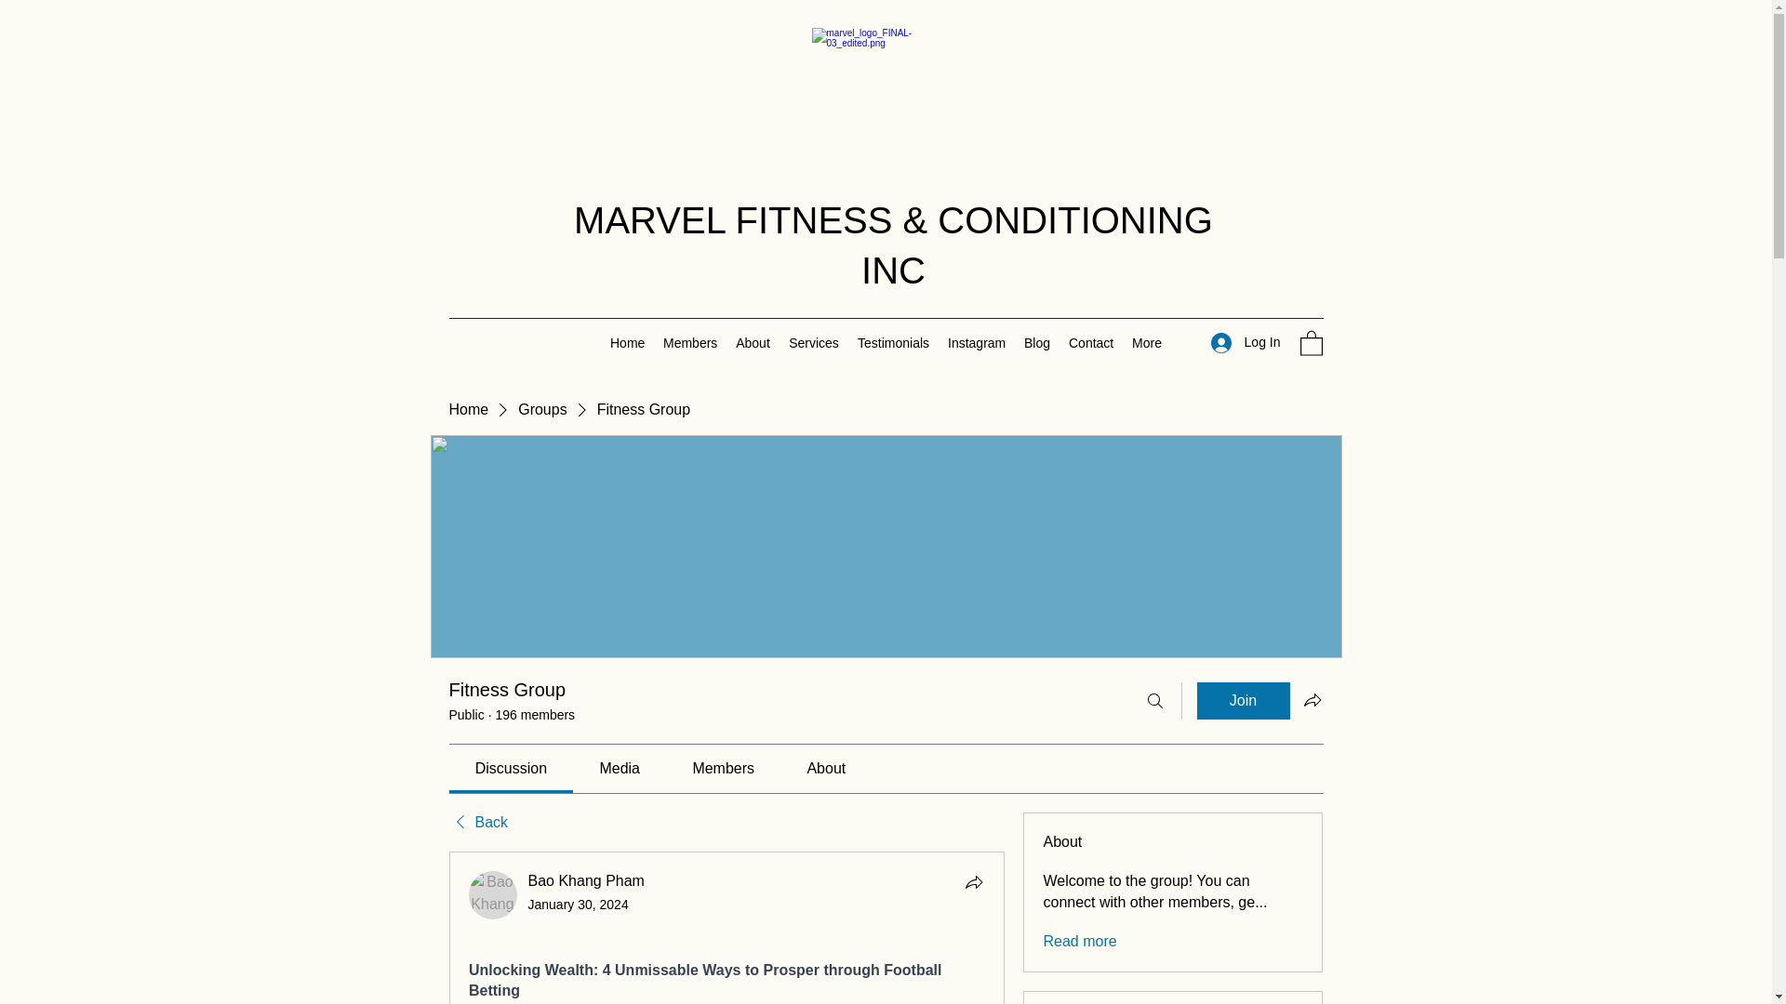  Describe the element at coordinates (1036, 343) in the screenshot. I see `Blog` at that location.